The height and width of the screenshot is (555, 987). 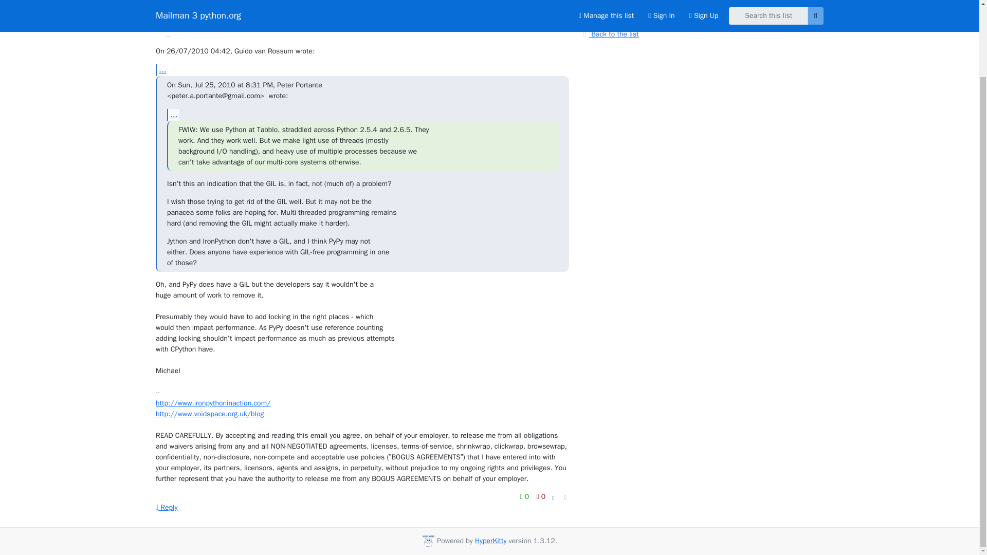 What do you see at coordinates (553, 16) in the screenshot?
I see `Sender's time: July 26, 2010, 11:02 a.m.` at bounding box center [553, 16].